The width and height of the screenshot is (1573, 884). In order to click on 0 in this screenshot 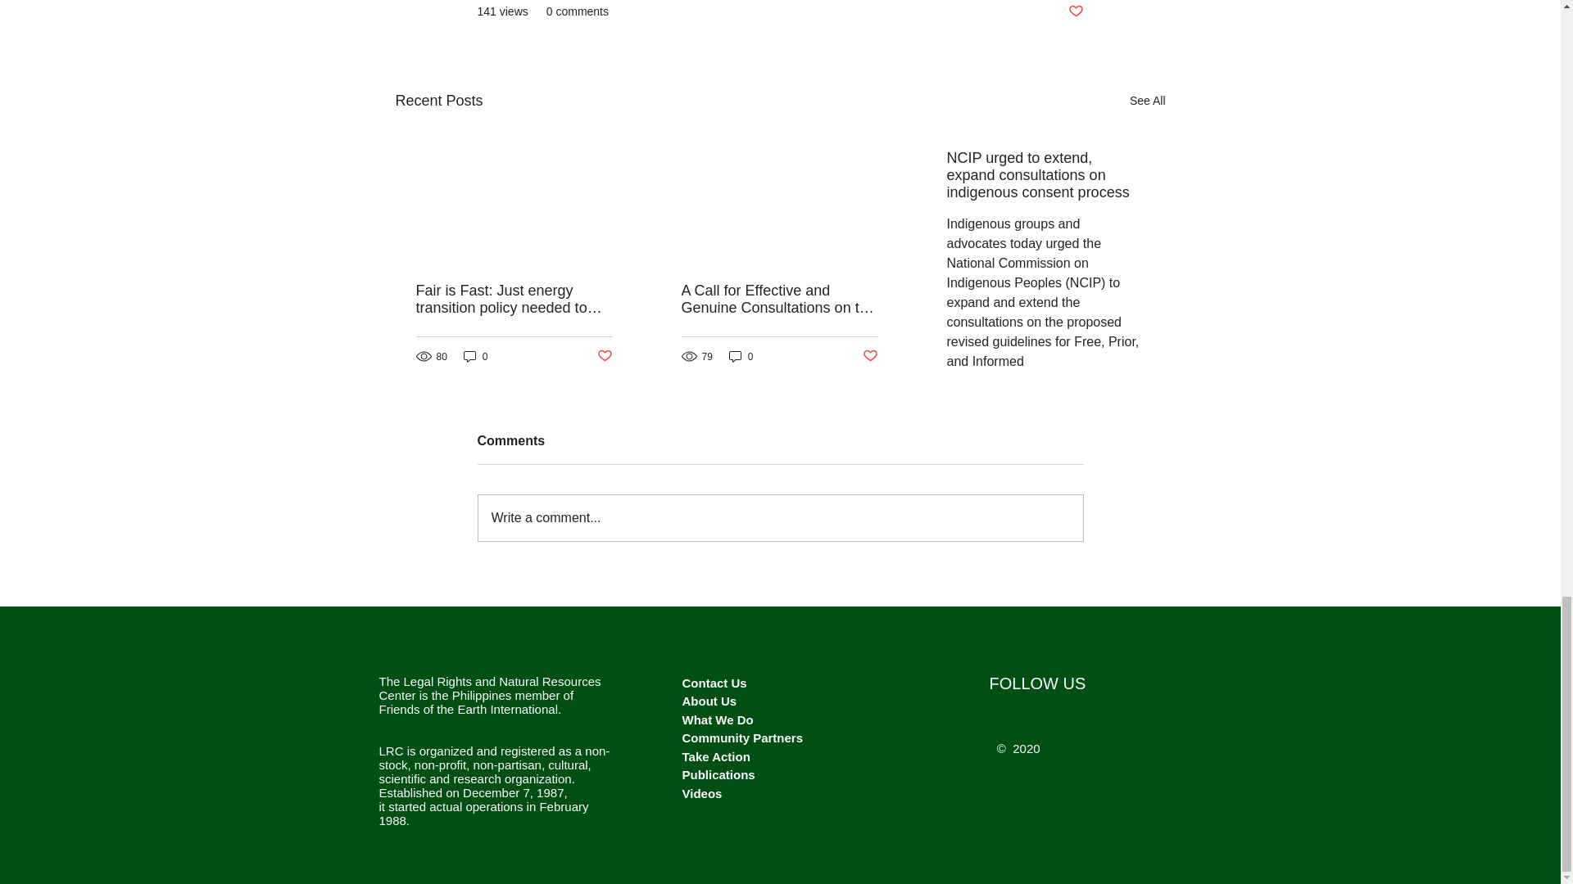, I will do `click(475, 355)`.